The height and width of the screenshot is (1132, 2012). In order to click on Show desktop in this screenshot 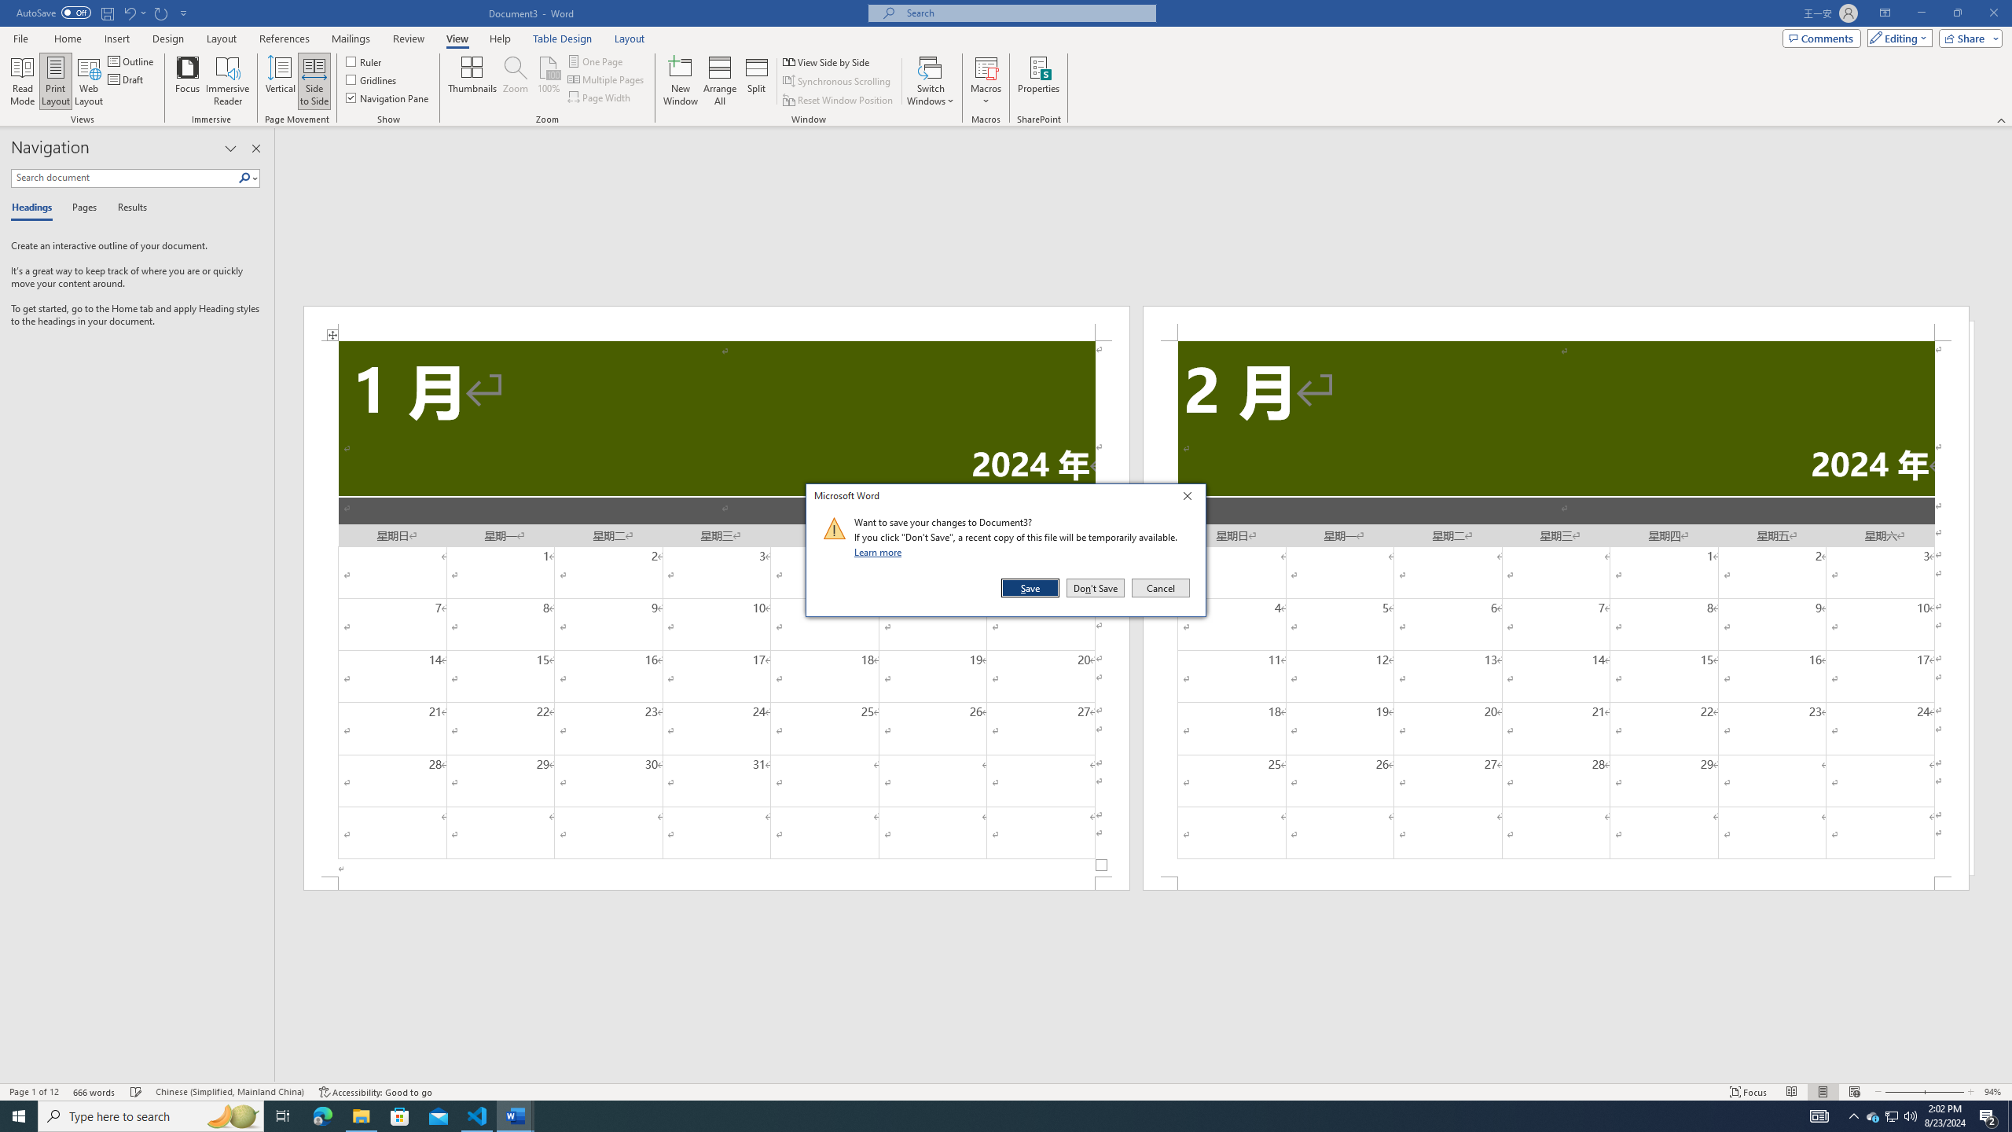, I will do `click(2010, 1116)`.